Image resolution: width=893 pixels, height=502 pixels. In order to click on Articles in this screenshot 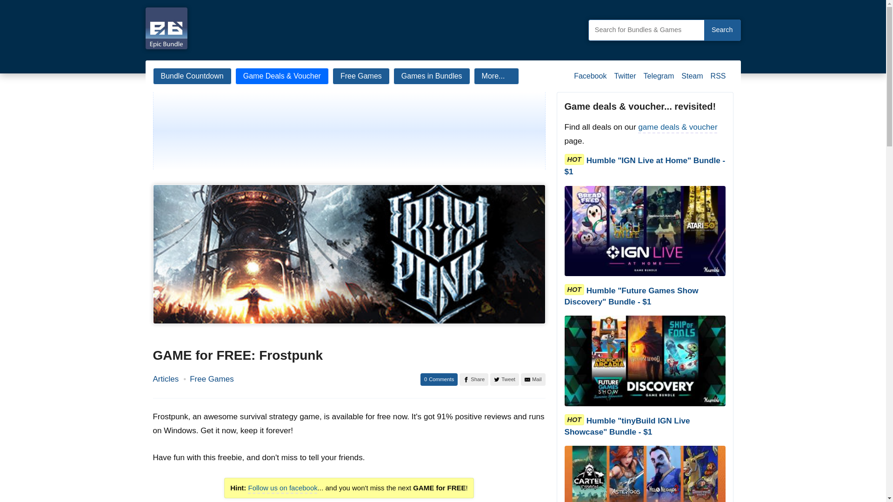, I will do `click(166, 379)`.